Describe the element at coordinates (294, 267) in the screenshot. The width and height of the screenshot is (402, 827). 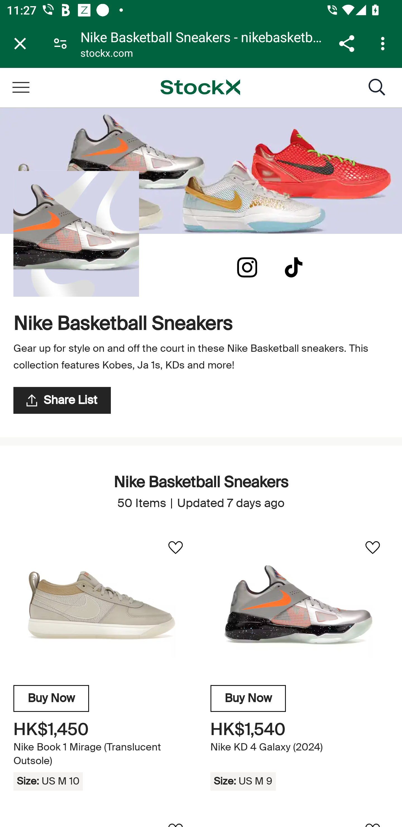
I see `@stockx` at that location.